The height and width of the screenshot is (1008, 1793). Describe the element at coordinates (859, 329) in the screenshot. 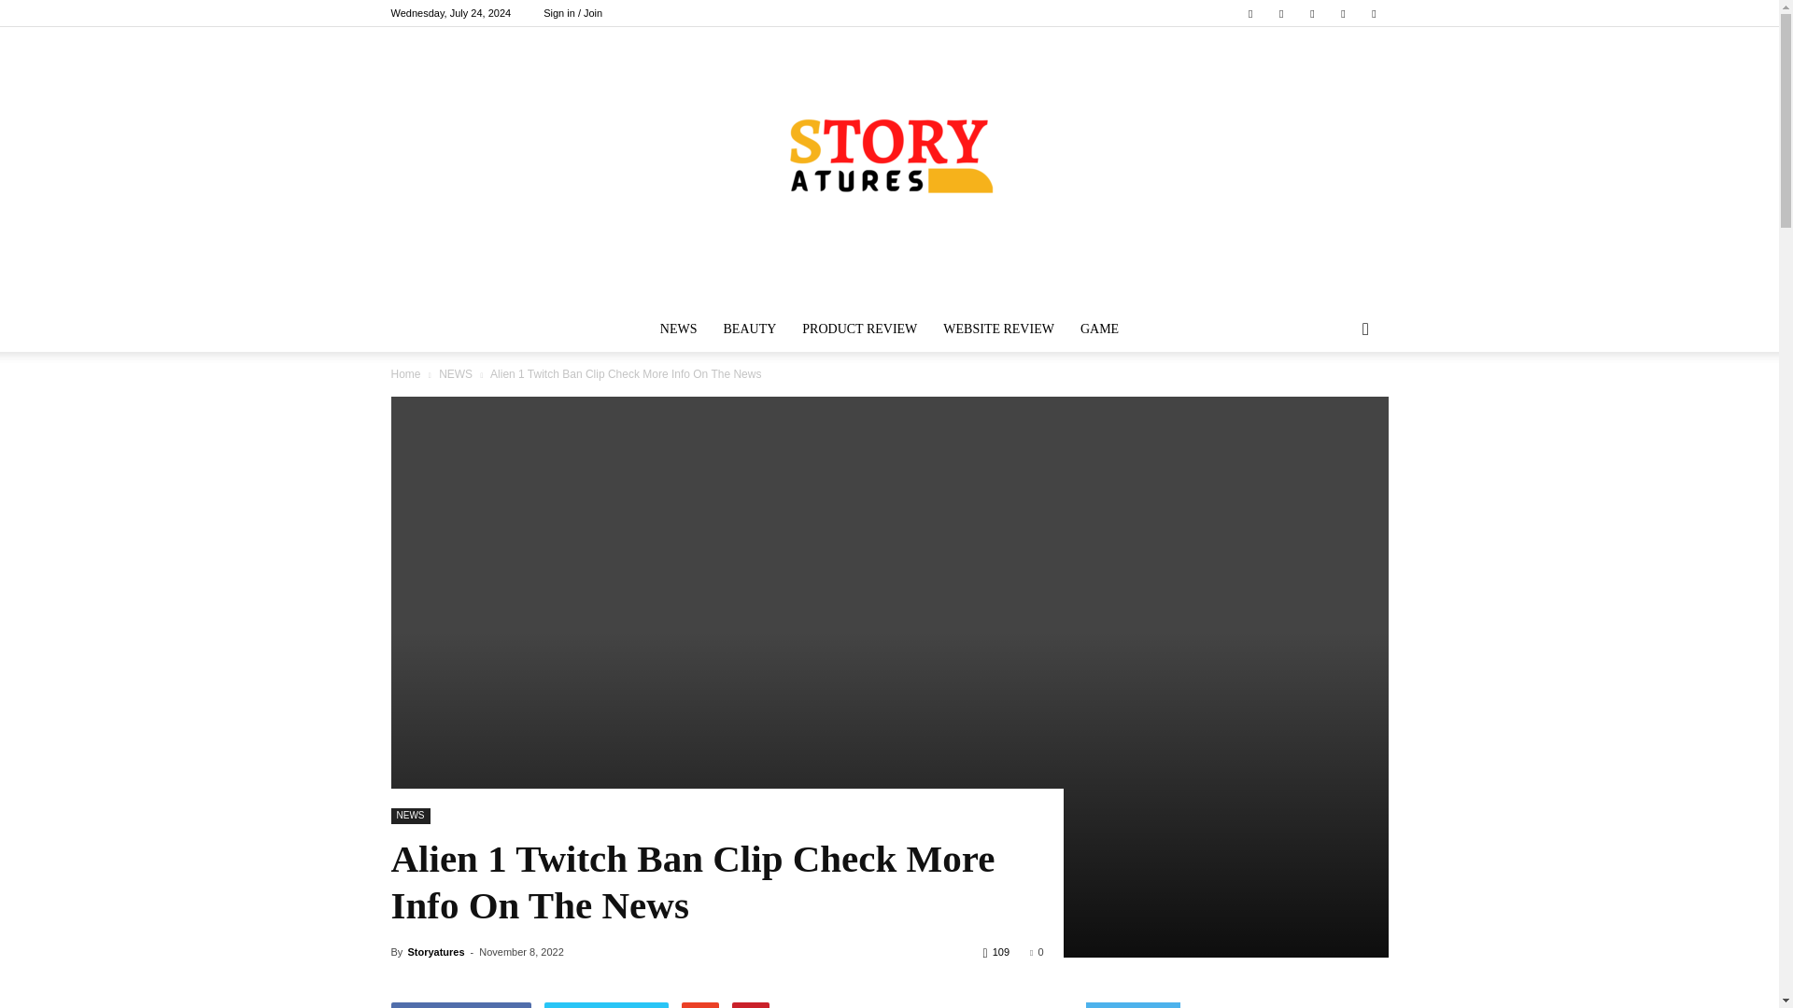

I see `PRODUCT REVIEW` at that location.